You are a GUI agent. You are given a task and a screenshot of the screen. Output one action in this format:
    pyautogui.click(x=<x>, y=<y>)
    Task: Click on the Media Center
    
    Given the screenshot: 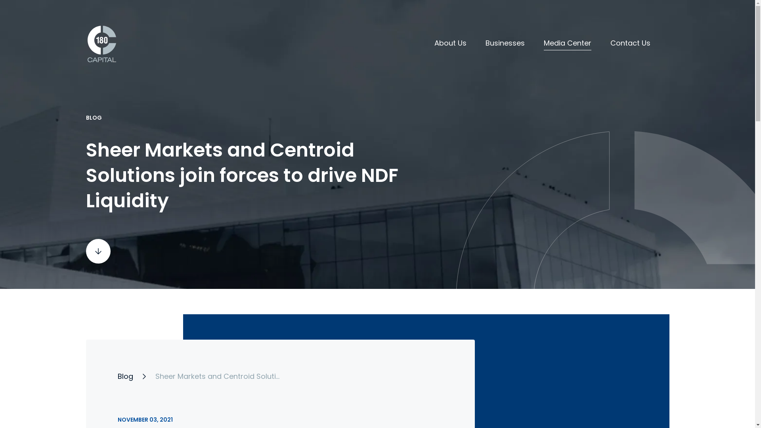 What is the action you would take?
    pyautogui.click(x=568, y=44)
    